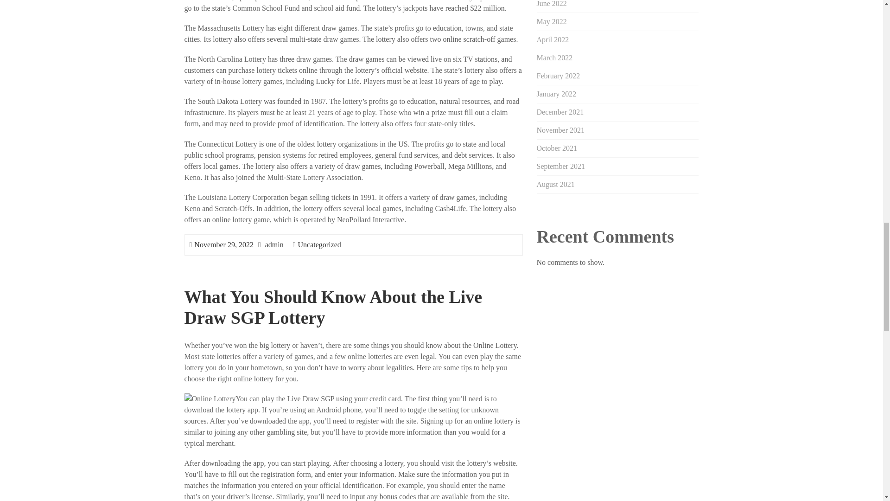 This screenshot has height=501, width=890. Describe the element at coordinates (274, 244) in the screenshot. I see `admin` at that location.